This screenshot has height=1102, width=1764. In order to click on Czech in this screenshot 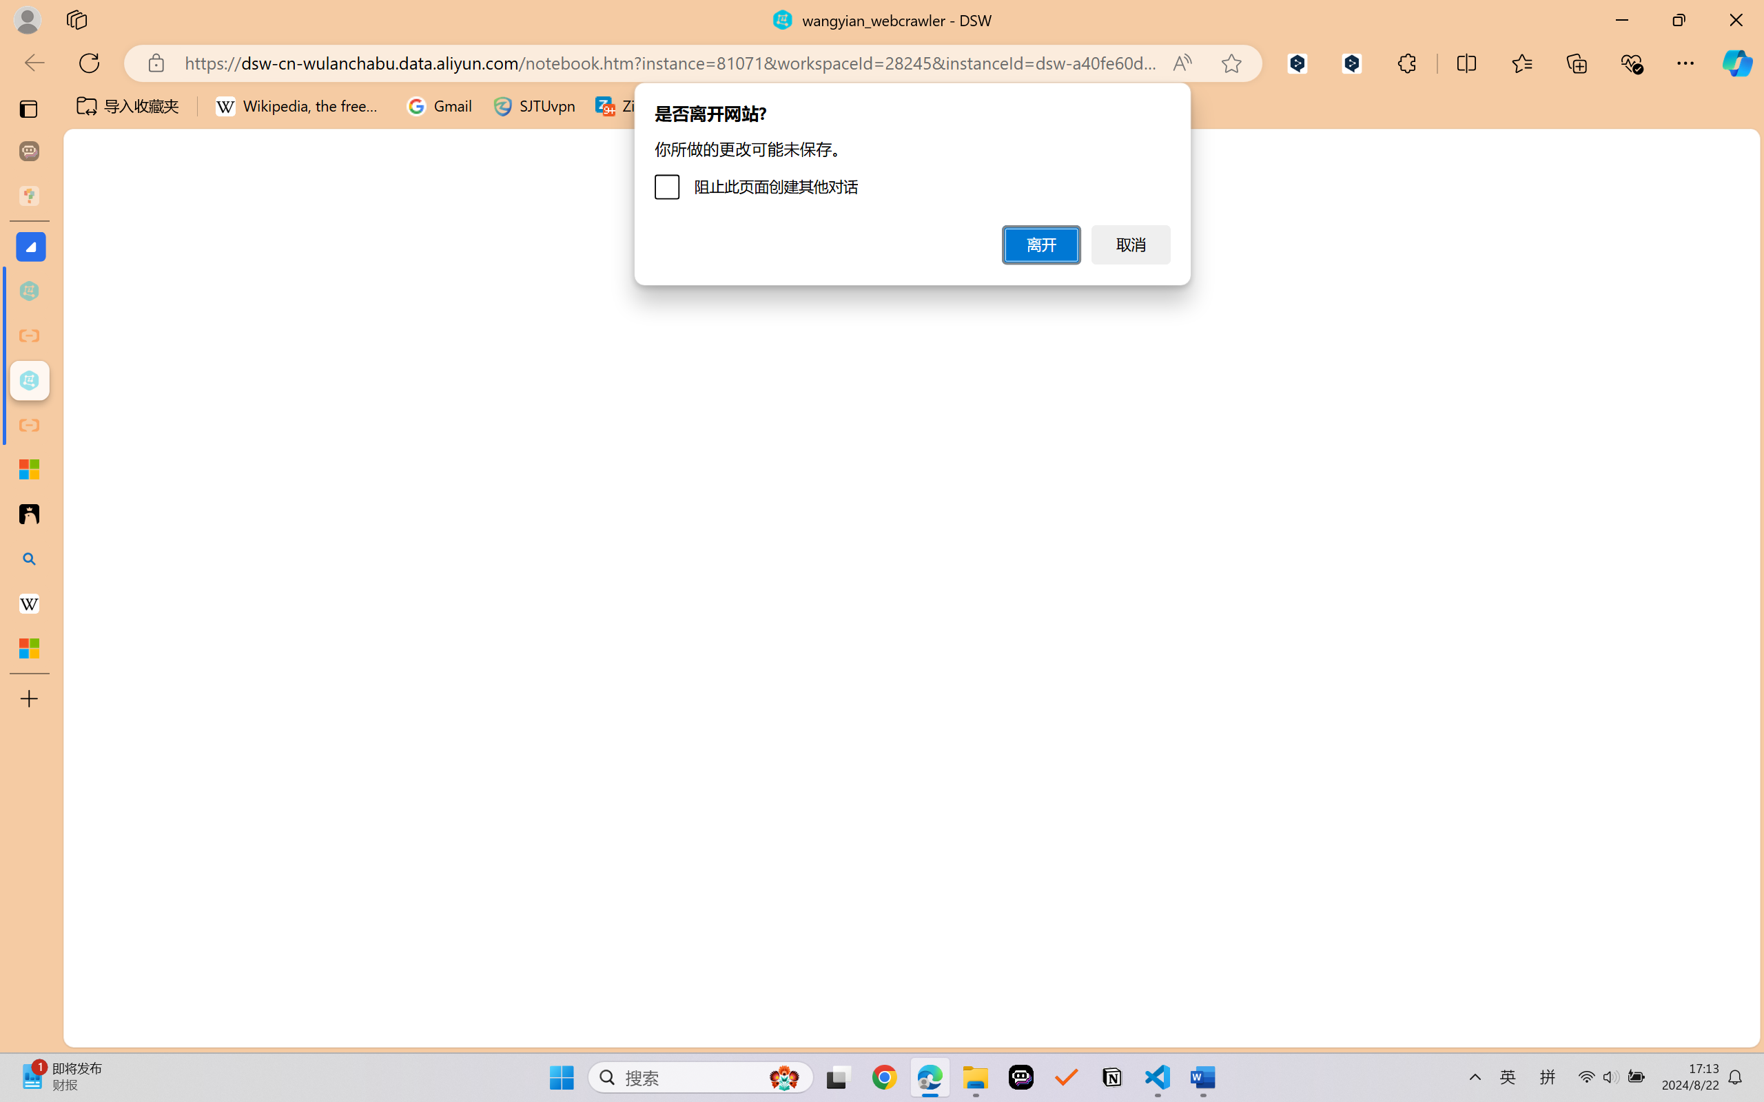, I will do `click(1564, 313)`.